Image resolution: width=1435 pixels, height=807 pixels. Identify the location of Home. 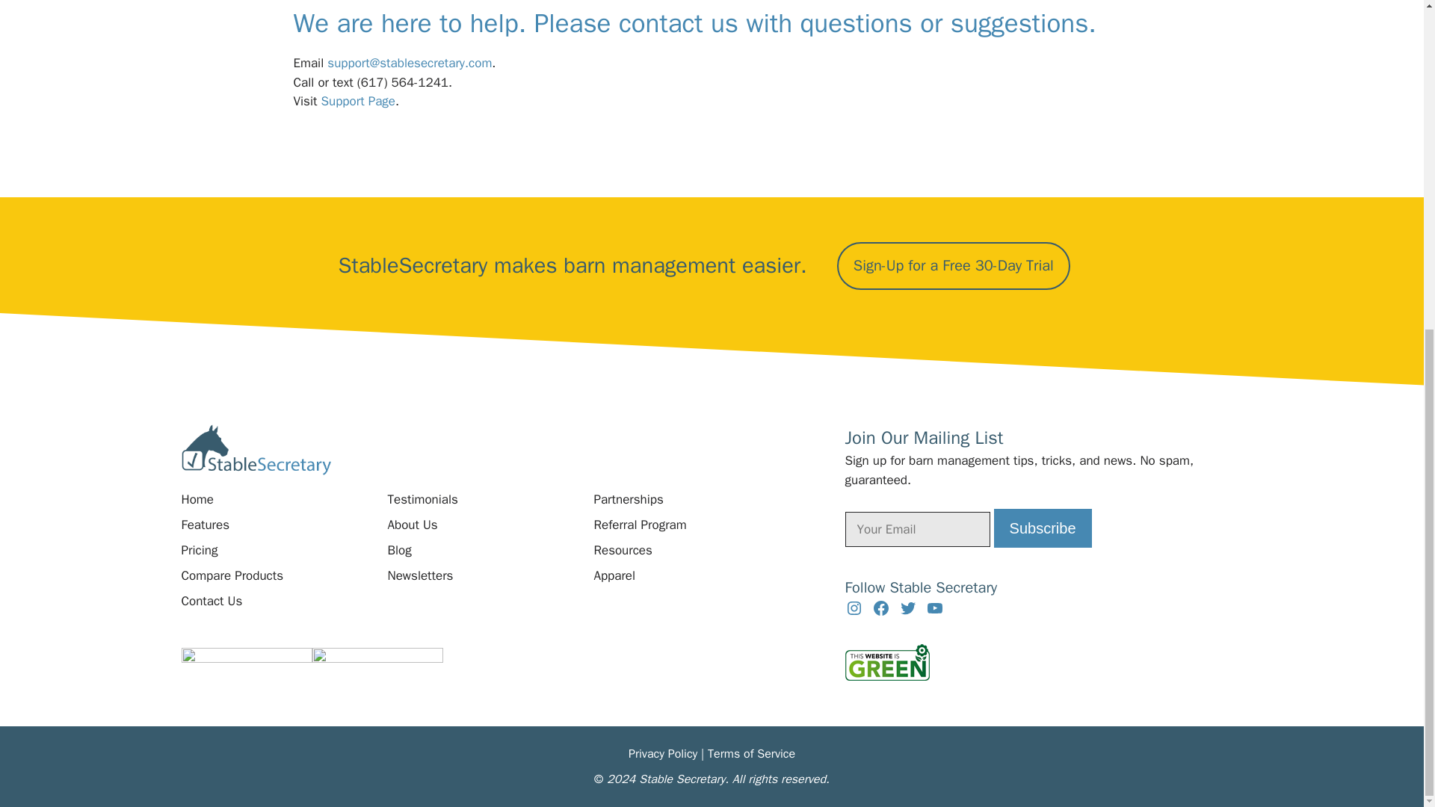
(196, 499).